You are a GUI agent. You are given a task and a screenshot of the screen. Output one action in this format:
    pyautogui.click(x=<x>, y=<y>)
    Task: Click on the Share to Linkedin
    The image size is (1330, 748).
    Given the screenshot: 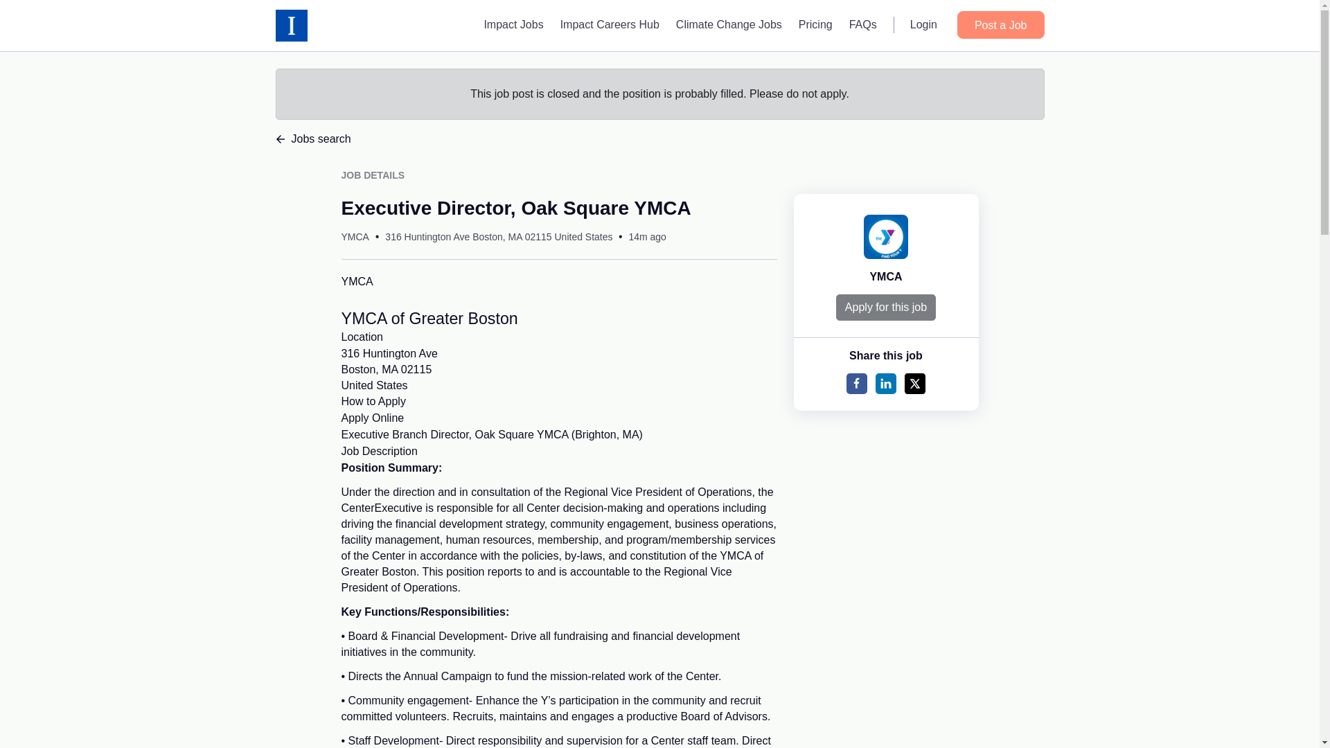 What is the action you would take?
    pyautogui.click(x=885, y=384)
    